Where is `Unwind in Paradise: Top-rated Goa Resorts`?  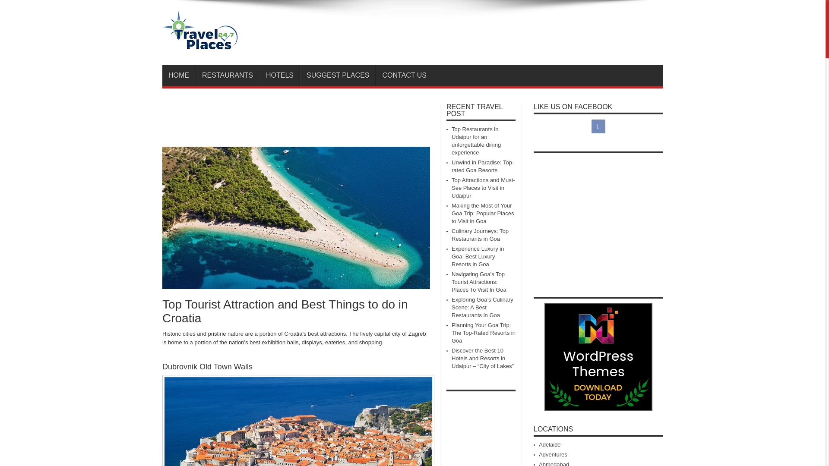 Unwind in Paradise: Top-rated Goa Resorts is located at coordinates (483, 166).